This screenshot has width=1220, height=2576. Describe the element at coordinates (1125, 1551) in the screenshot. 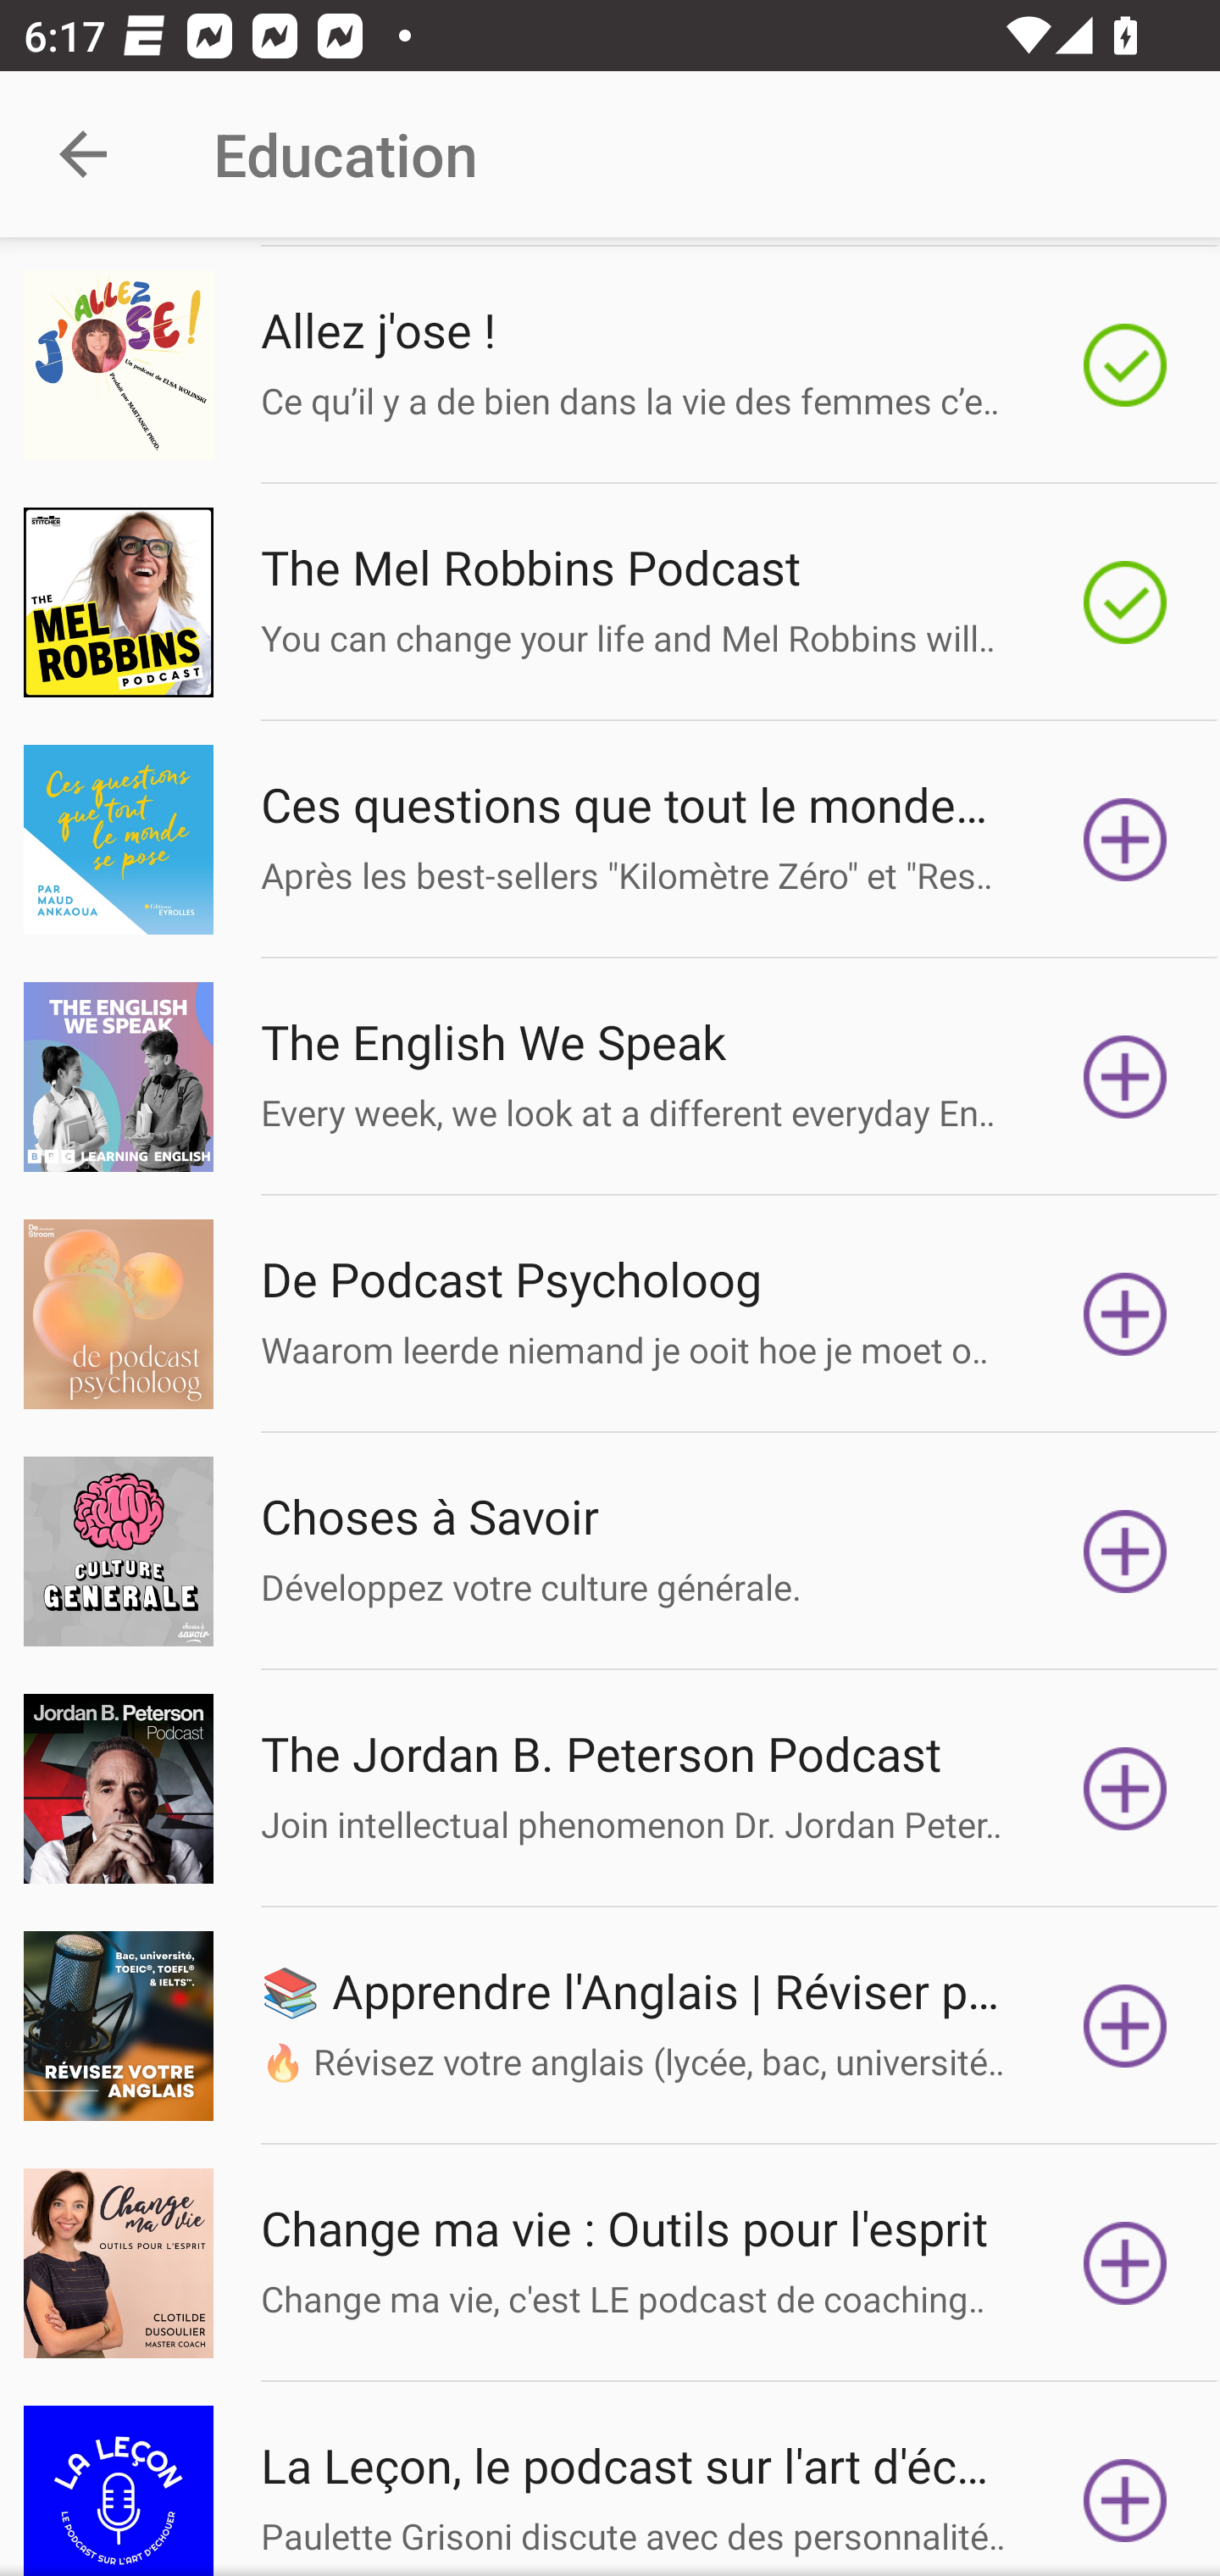

I see `Subscribe` at that location.